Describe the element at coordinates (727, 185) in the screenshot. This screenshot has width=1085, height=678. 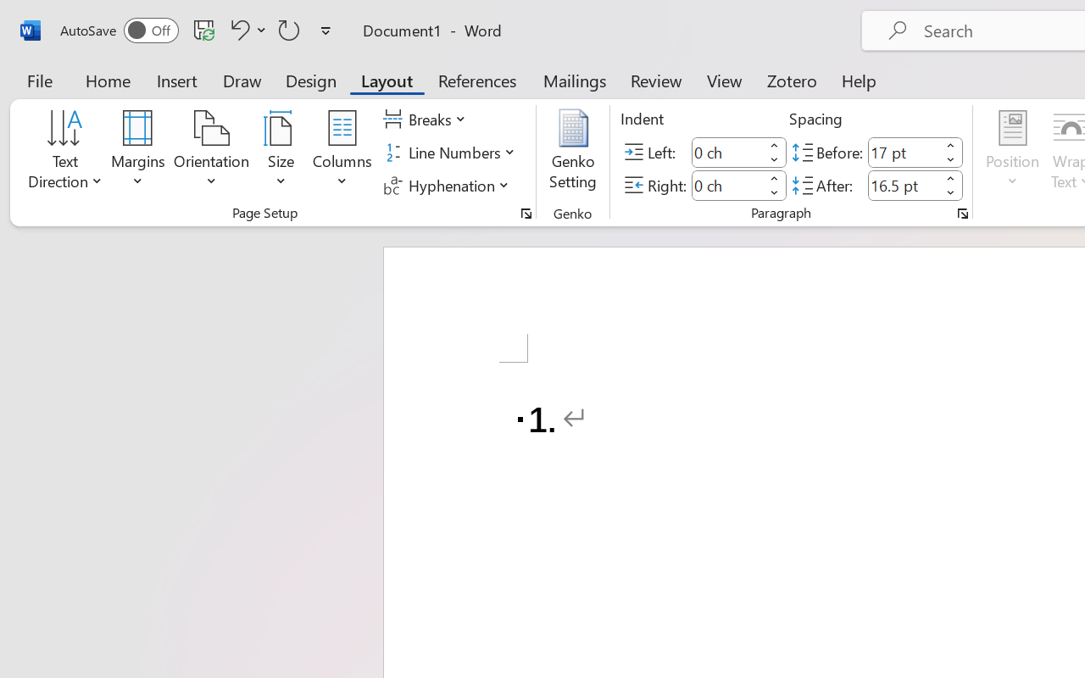
I see `Indent Right` at that location.